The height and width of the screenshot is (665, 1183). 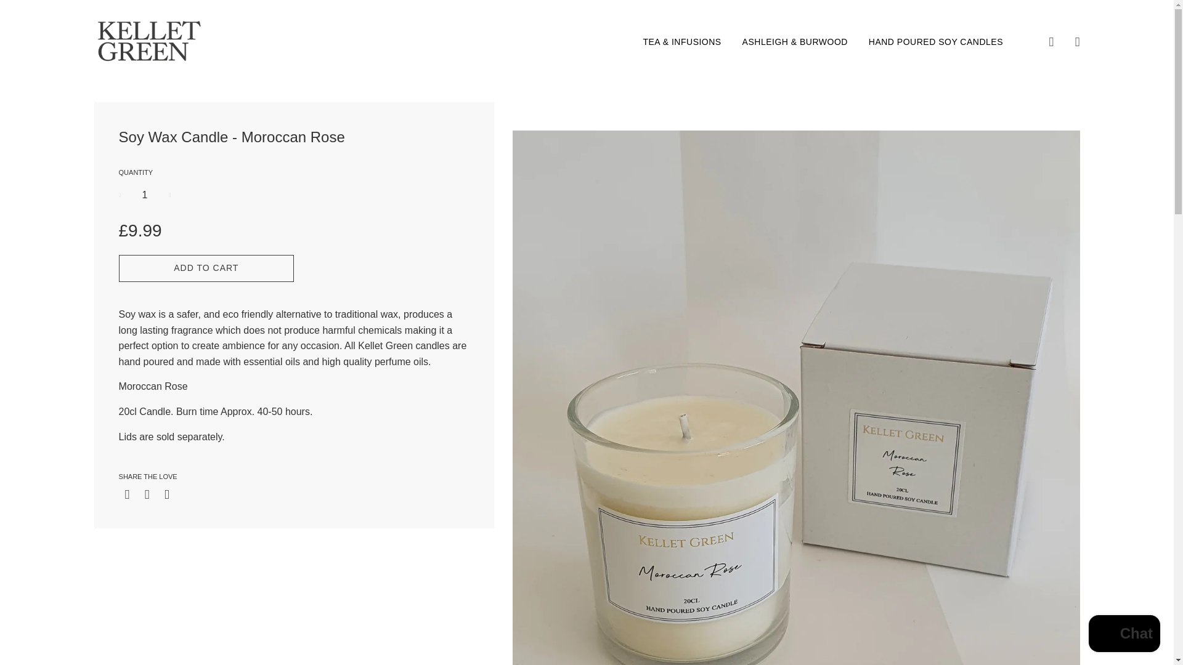 I want to click on 1, so click(x=145, y=195).